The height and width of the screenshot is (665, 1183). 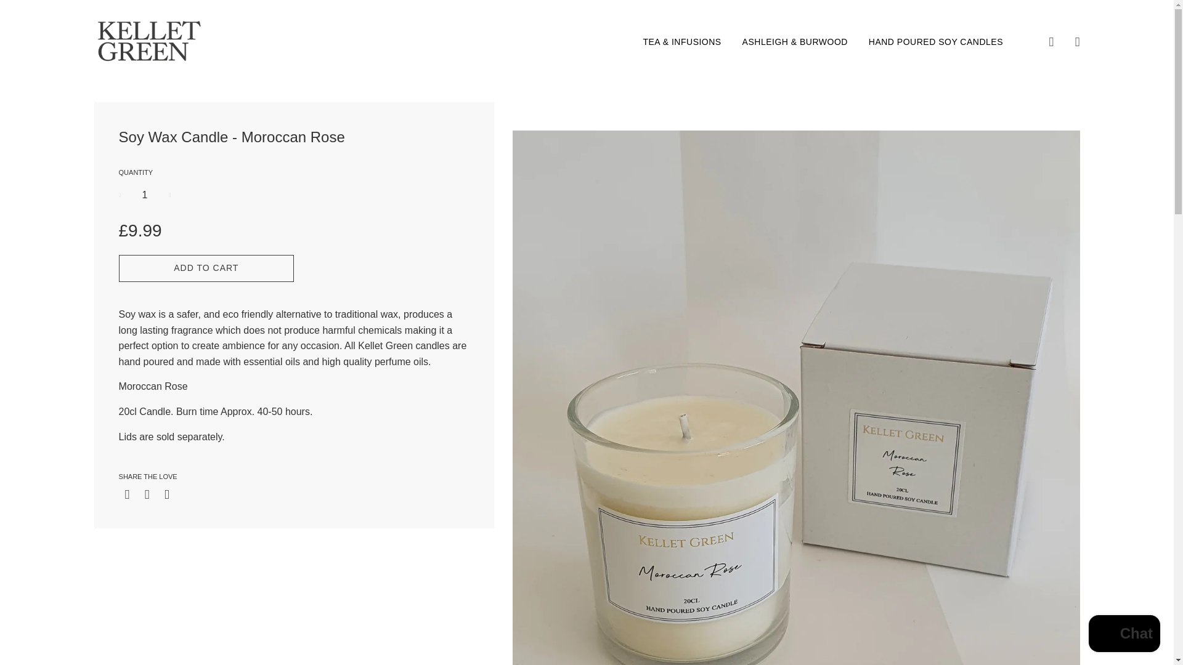 I want to click on 1, so click(x=145, y=195).